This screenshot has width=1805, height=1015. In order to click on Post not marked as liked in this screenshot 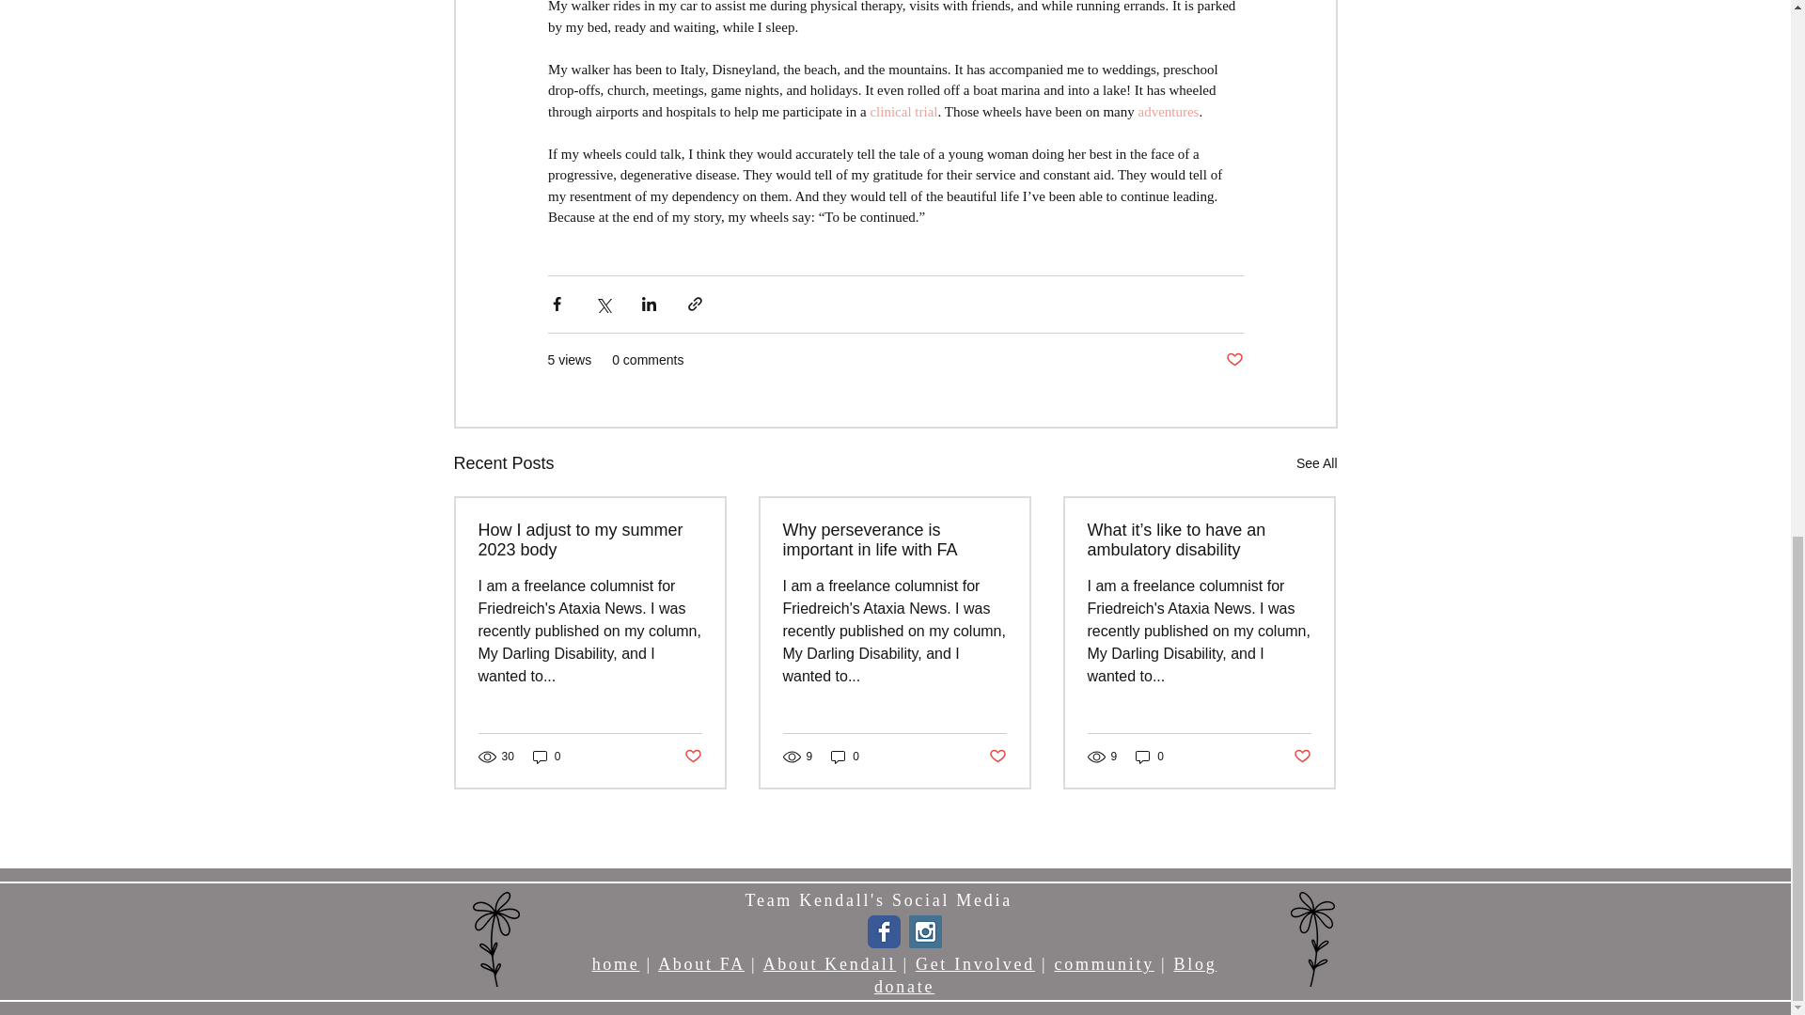, I will do `click(1233, 360)`.